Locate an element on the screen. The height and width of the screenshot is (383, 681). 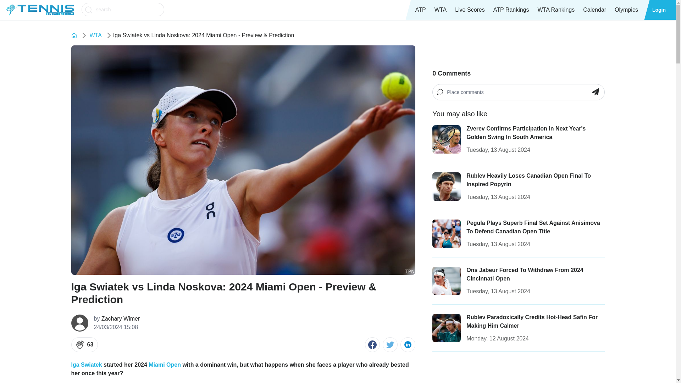
WTA is located at coordinates (95, 35).